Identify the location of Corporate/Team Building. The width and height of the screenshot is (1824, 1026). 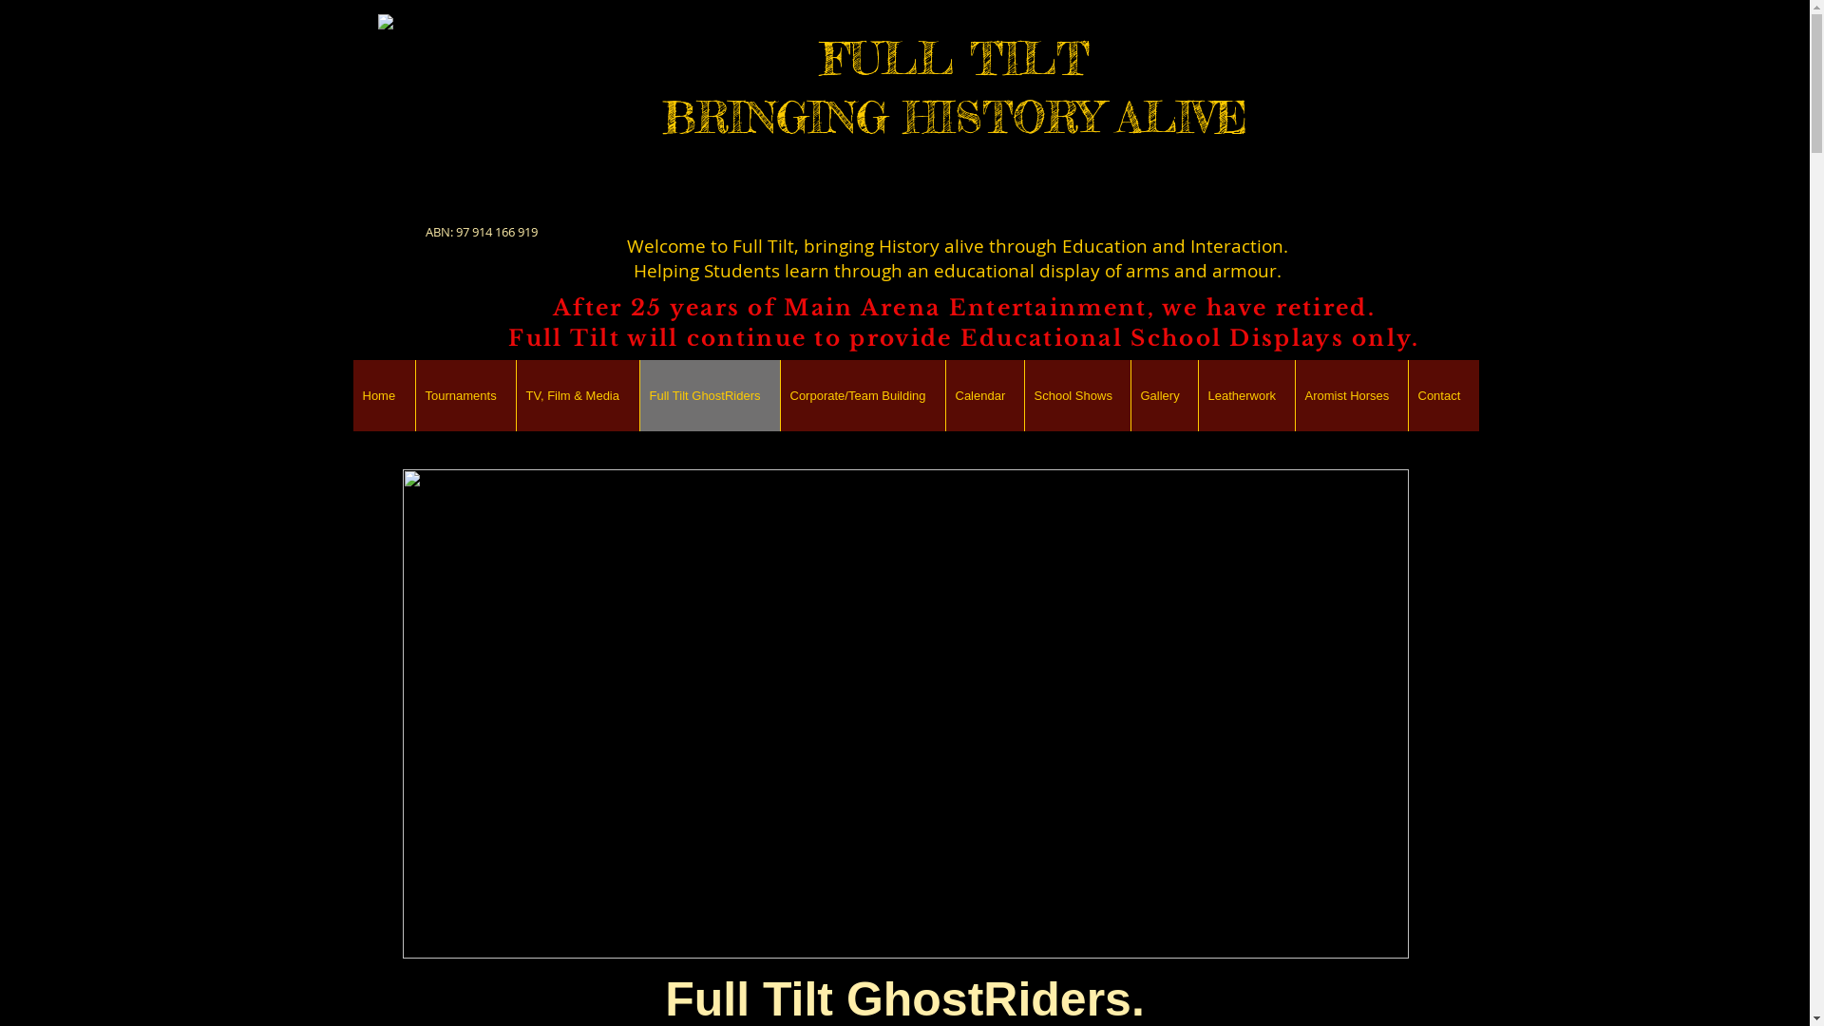
(862, 395).